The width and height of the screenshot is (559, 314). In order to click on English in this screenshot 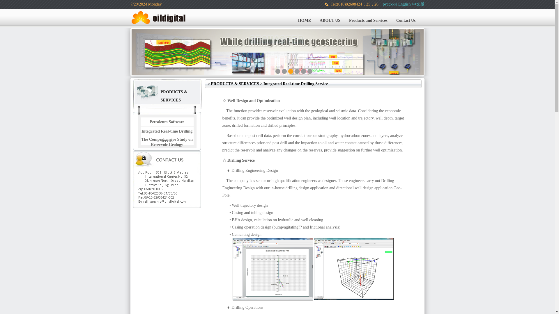, I will do `click(404, 4)`.